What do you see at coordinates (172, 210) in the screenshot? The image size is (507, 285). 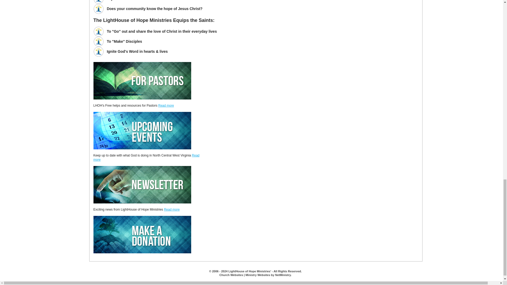 I see `Read more` at bounding box center [172, 210].